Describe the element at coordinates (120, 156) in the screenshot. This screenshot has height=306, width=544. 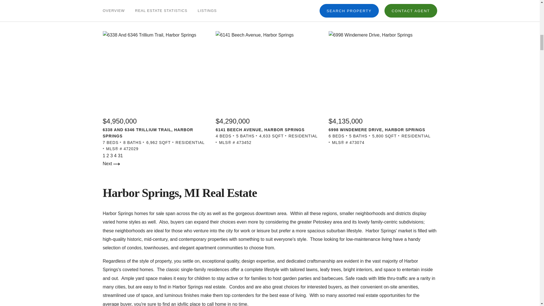
I see `Current Page is 31` at that location.